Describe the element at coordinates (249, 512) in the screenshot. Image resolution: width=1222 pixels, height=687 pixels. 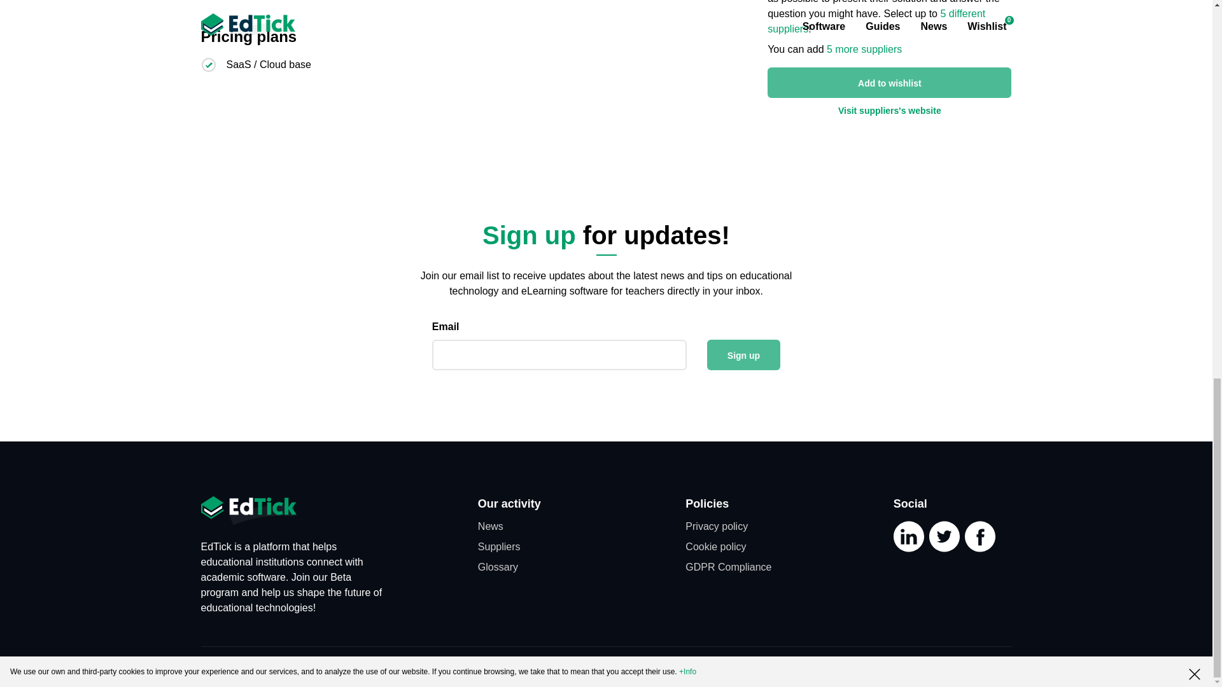
I see `EdTick logo. Go to homepage` at that location.